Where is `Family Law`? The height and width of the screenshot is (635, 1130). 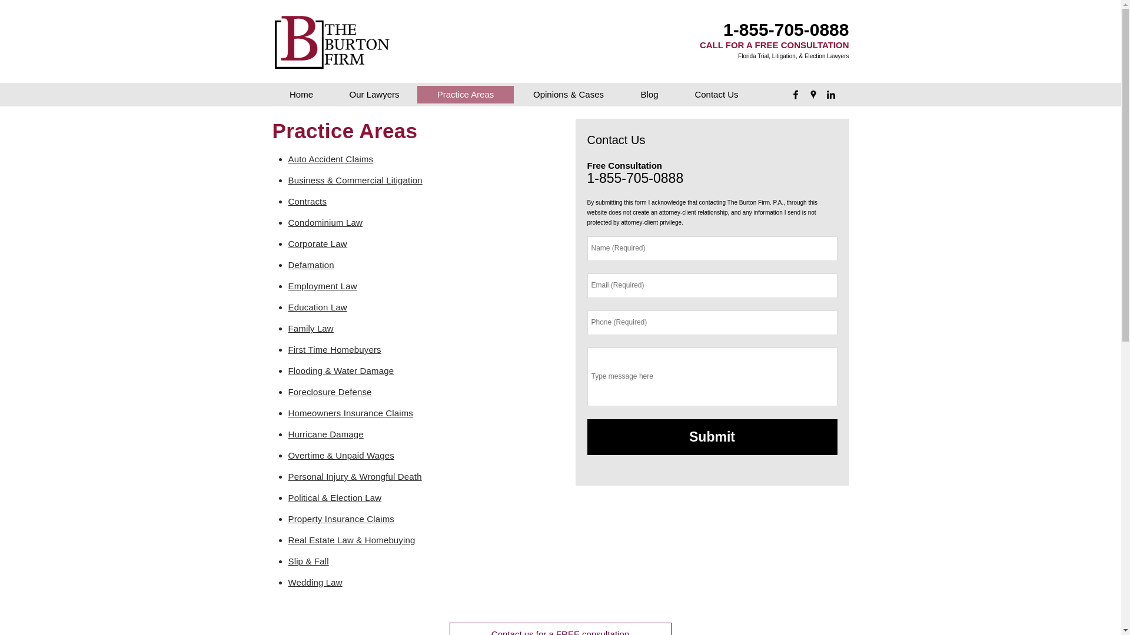 Family Law is located at coordinates (311, 328).